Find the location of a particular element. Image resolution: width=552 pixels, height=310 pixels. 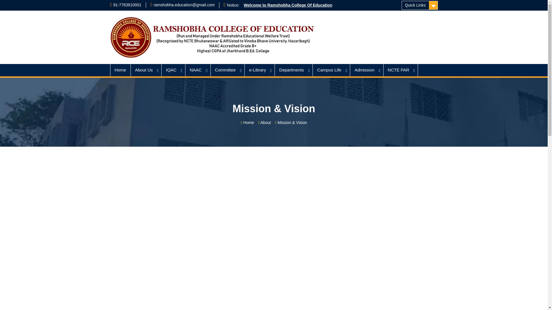

IQAC is located at coordinates (174, 70).